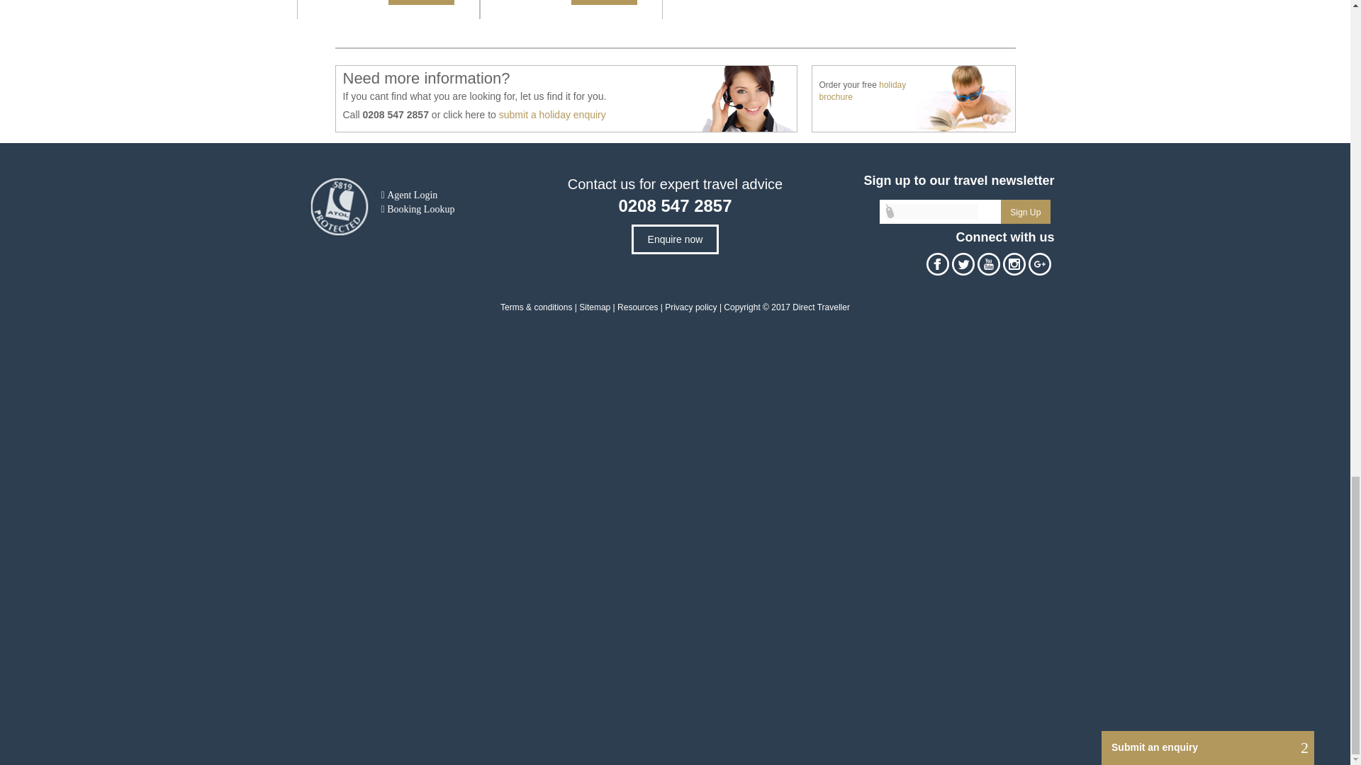 The width and height of the screenshot is (1361, 765). What do you see at coordinates (421, 2) in the screenshot?
I see `Discover More` at bounding box center [421, 2].